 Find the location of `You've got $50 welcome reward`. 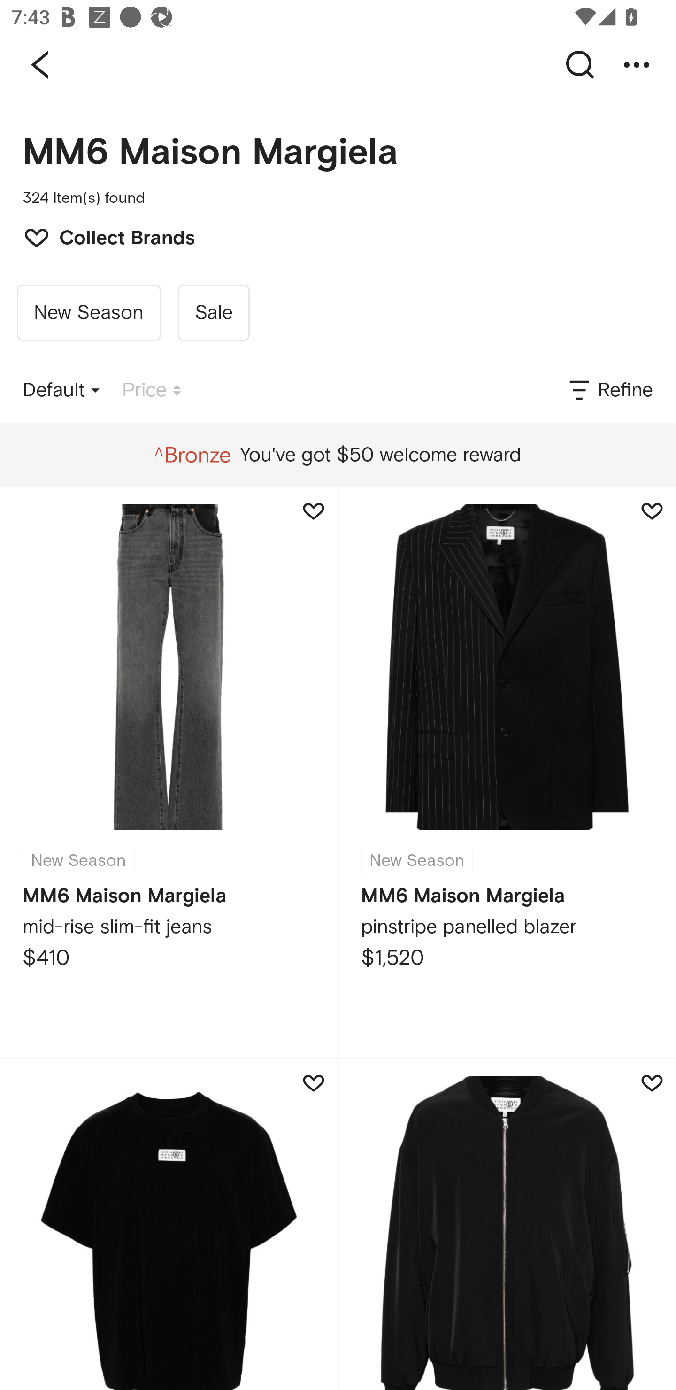

You've got $50 welcome reward is located at coordinates (338, 455).